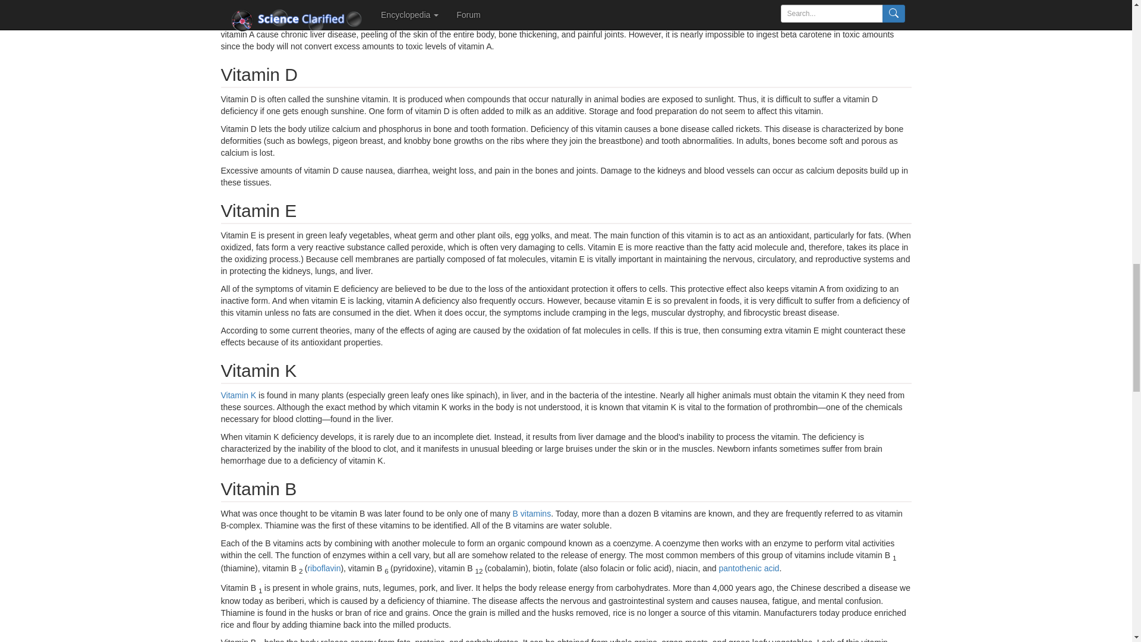 The image size is (1141, 642). What do you see at coordinates (749, 568) in the screenshot?
I see `pantothenic acid` at bounding box center [749, 568].